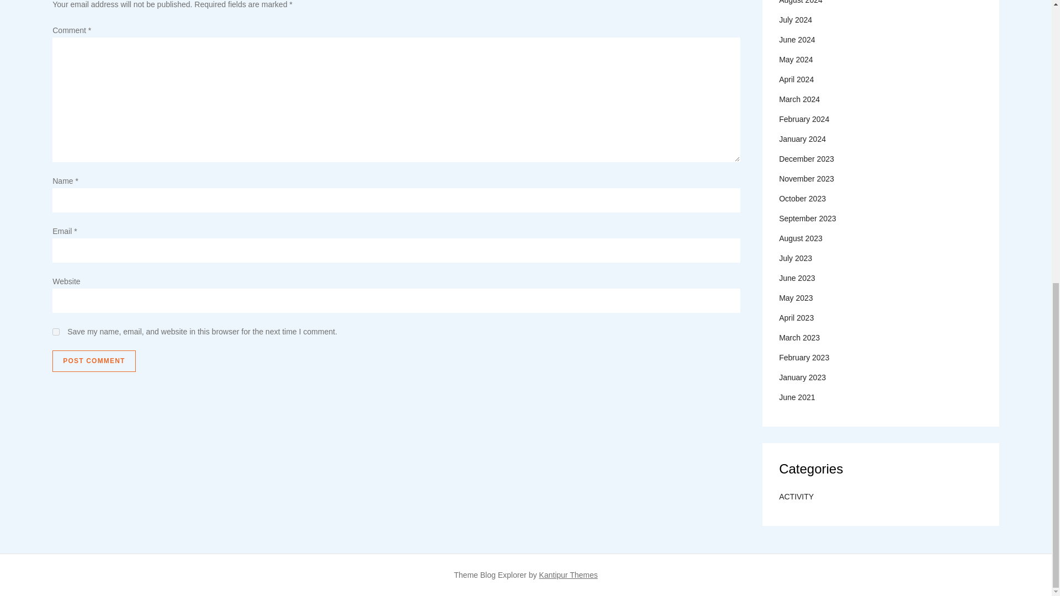 The height and width of the screenshot is (596, 1060). I want to click on April 2024, so click(796, 79).